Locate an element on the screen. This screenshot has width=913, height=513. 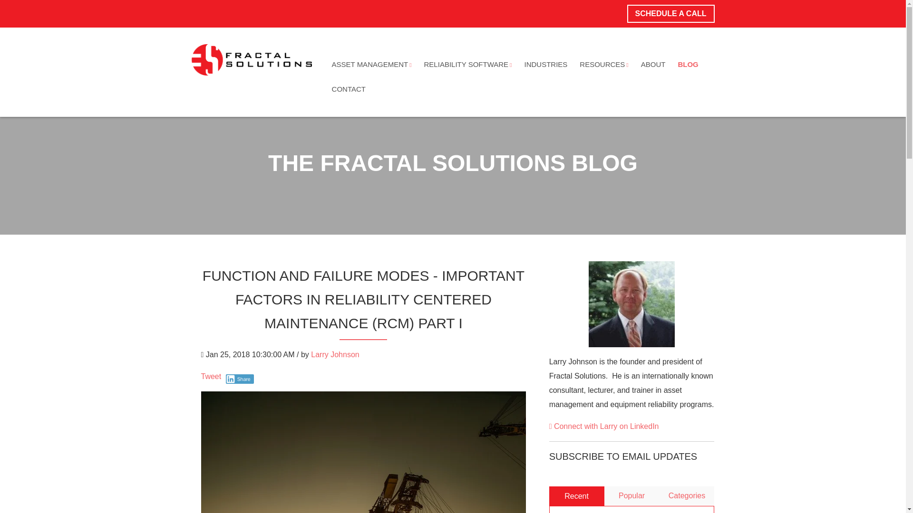
RELIABILITY SOFTWARE is located at coordinates (468, 65).